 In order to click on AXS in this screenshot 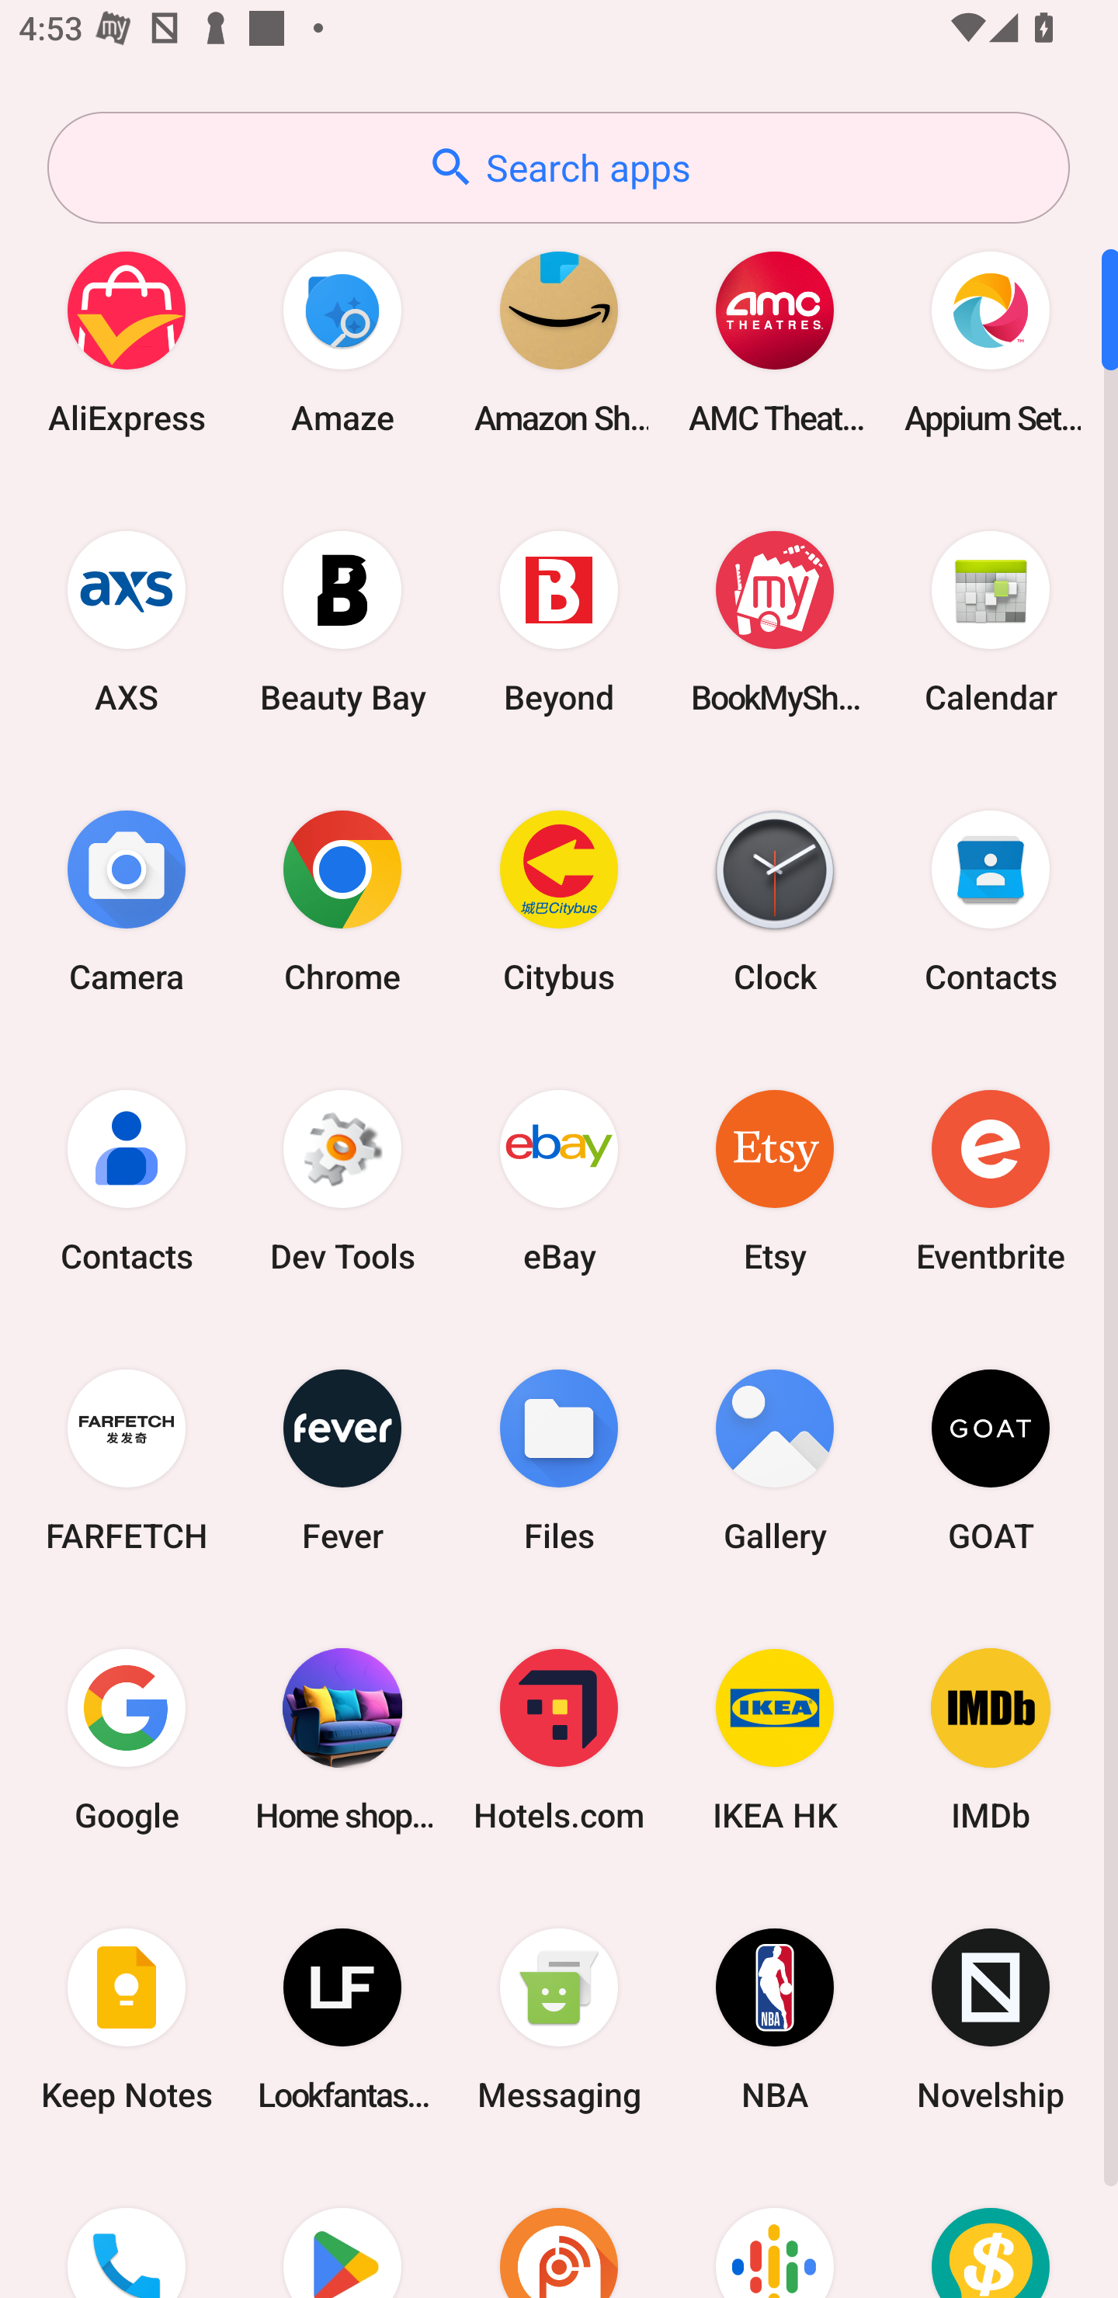, I will do `click(127, 621)`.